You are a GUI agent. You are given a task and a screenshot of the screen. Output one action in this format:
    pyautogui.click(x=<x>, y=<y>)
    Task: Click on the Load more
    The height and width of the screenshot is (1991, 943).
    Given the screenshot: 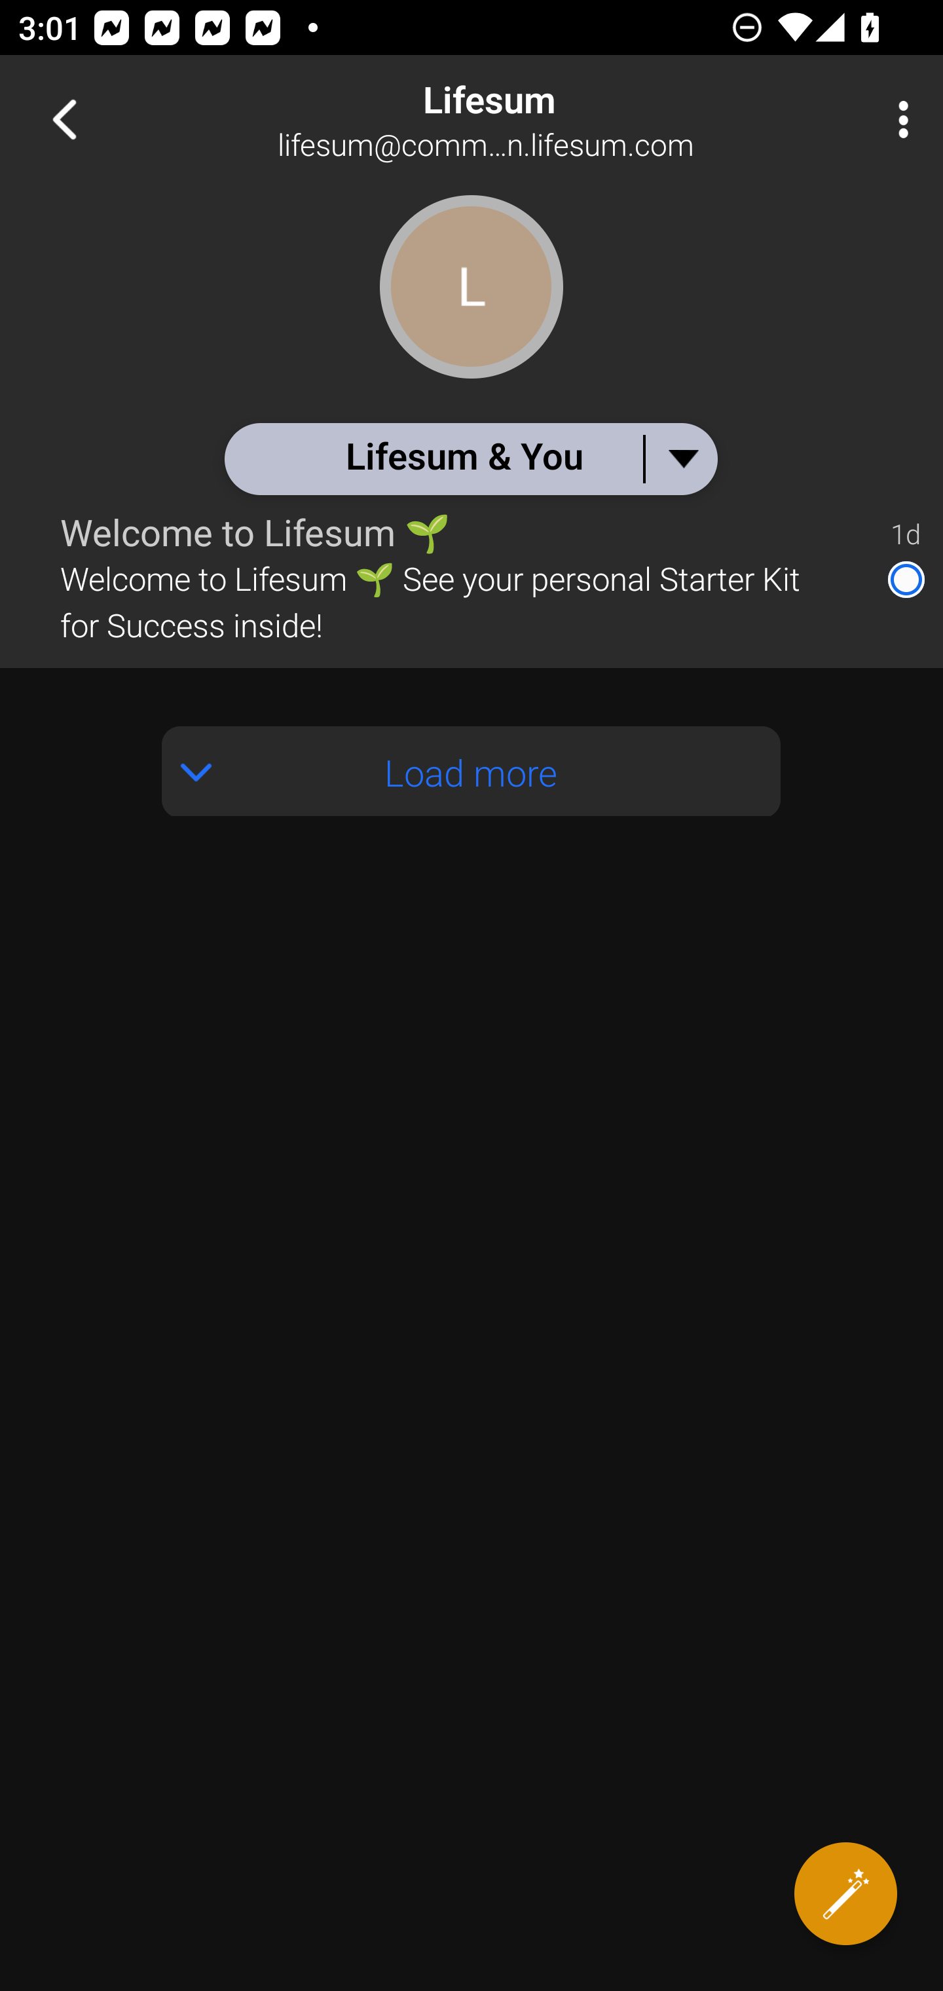 What is the action you would take?
    pyautogui.click(x=471, y=772)
    